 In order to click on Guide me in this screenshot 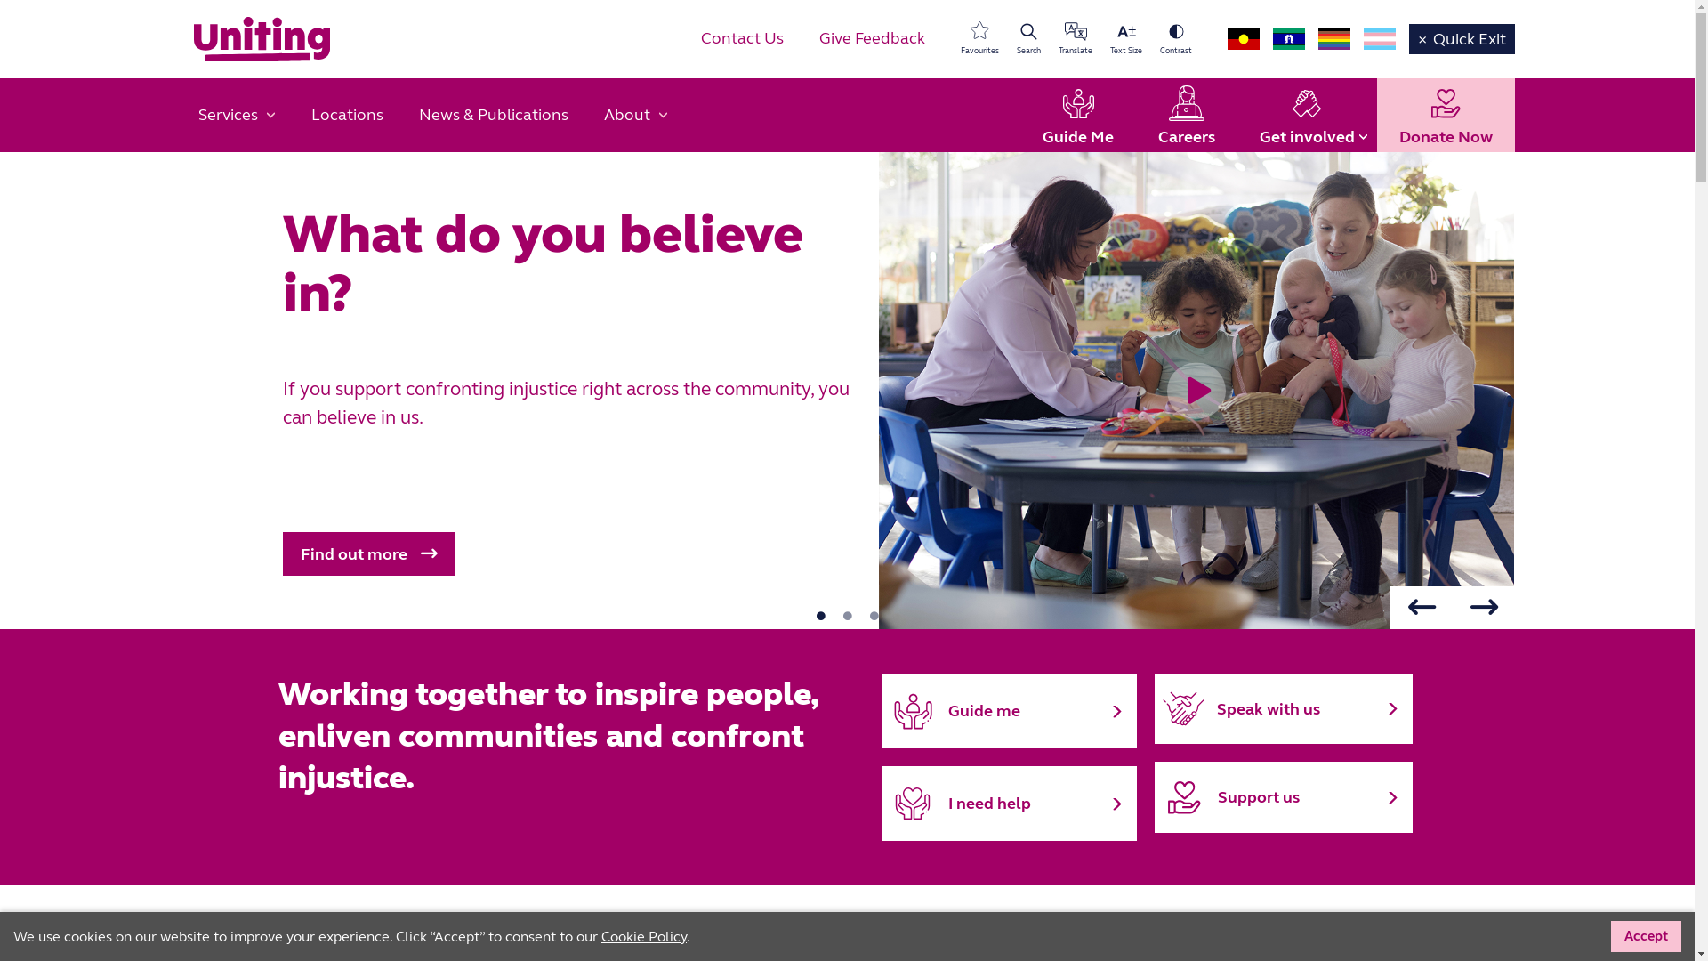, I will do `click(1009, 711)`.